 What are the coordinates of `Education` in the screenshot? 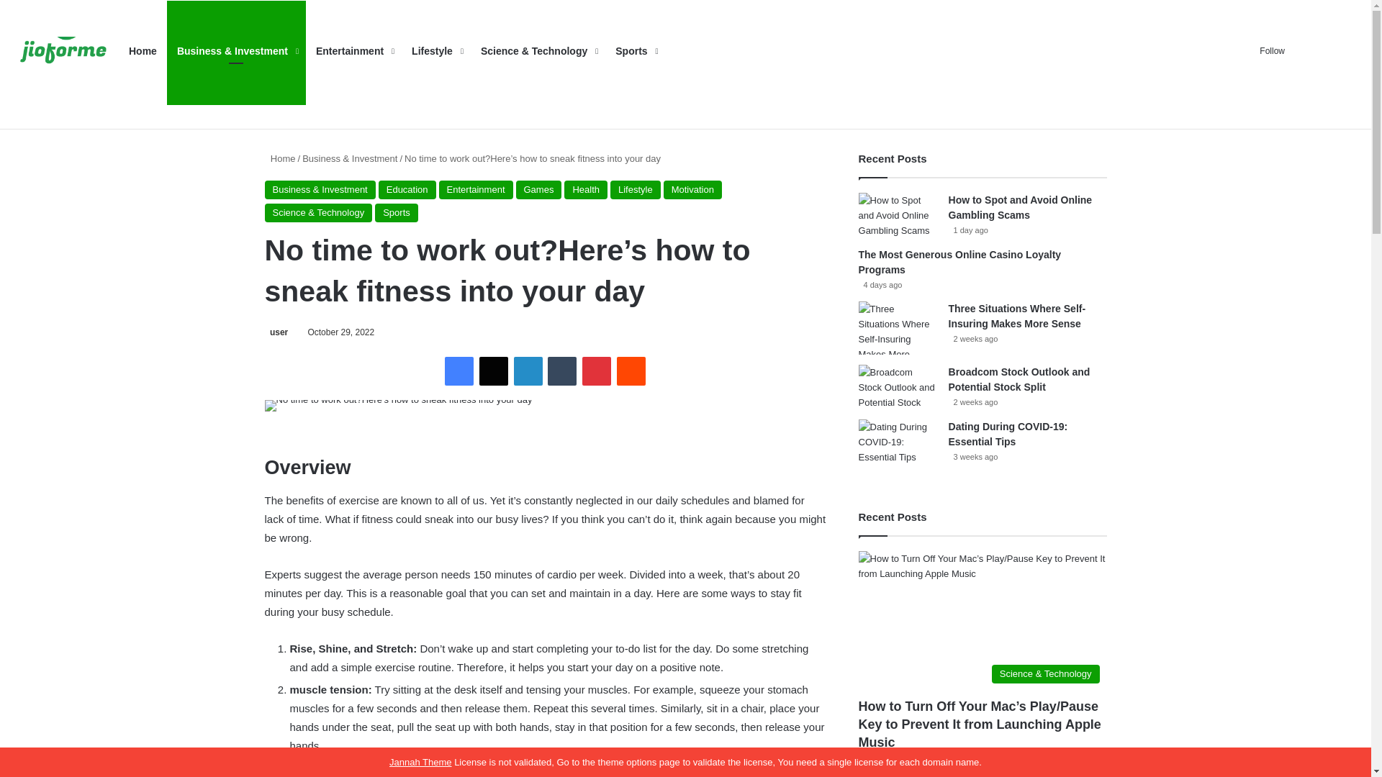 It's located at (407, 189).